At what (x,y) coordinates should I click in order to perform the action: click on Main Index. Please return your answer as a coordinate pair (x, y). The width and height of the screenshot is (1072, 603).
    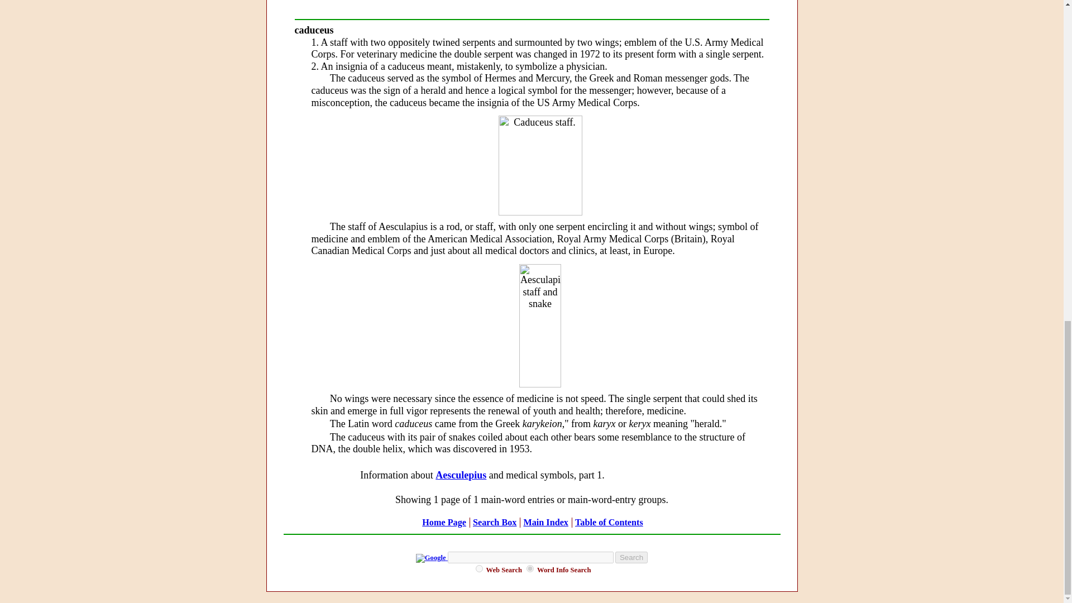
    Looking at the image, I should click on (545, 523).